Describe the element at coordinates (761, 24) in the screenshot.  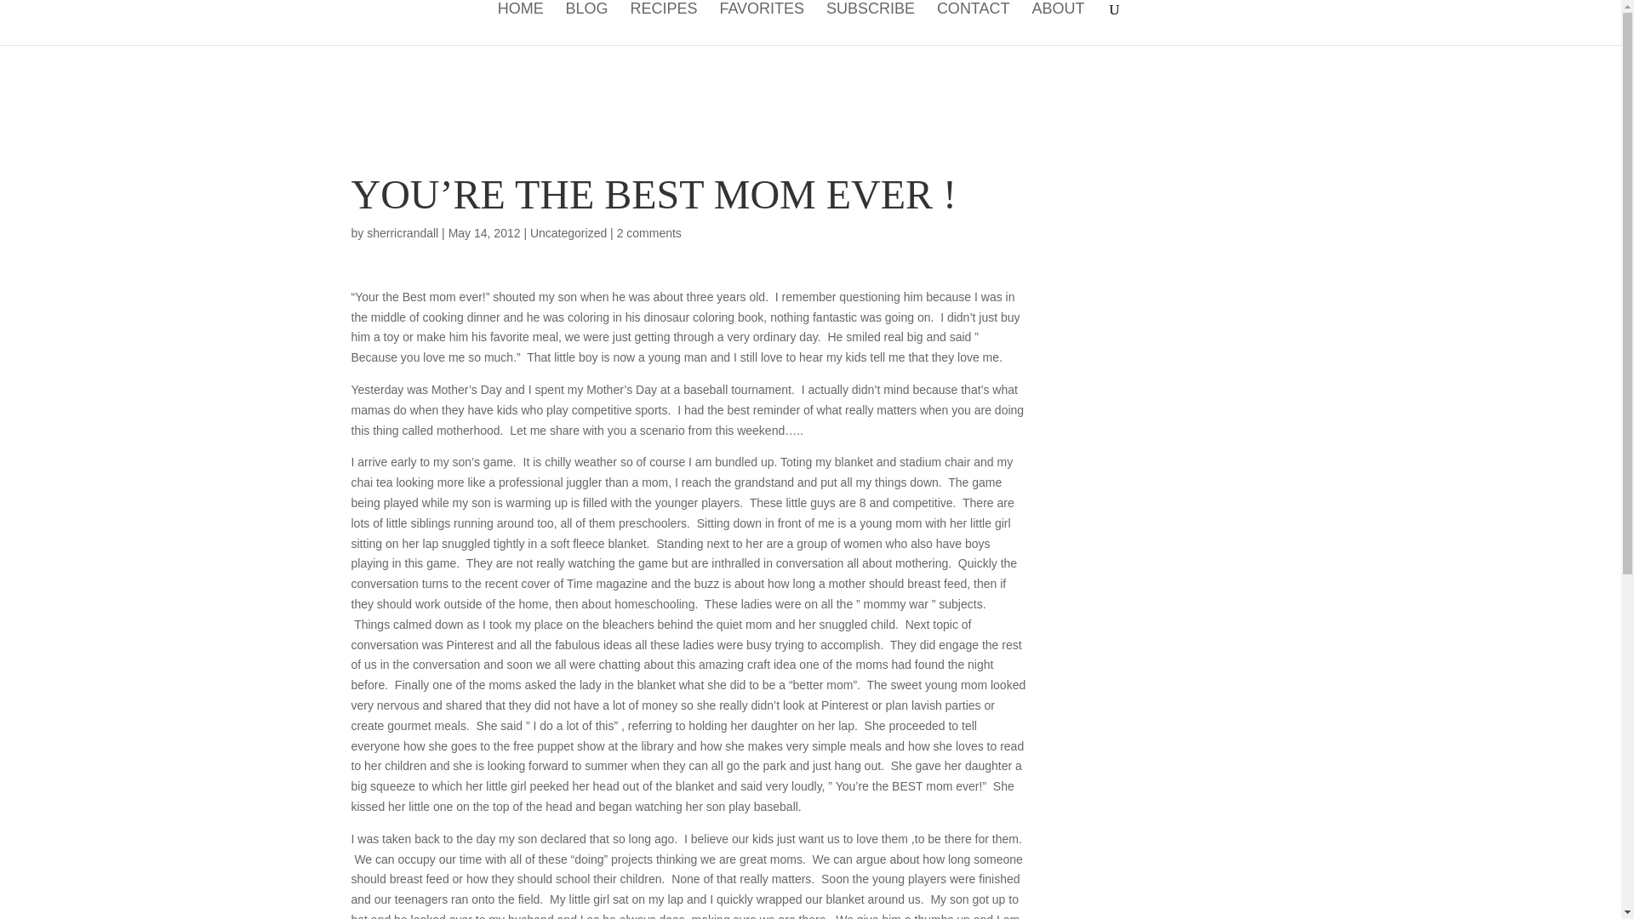
I see `FAVORITES` at that location.